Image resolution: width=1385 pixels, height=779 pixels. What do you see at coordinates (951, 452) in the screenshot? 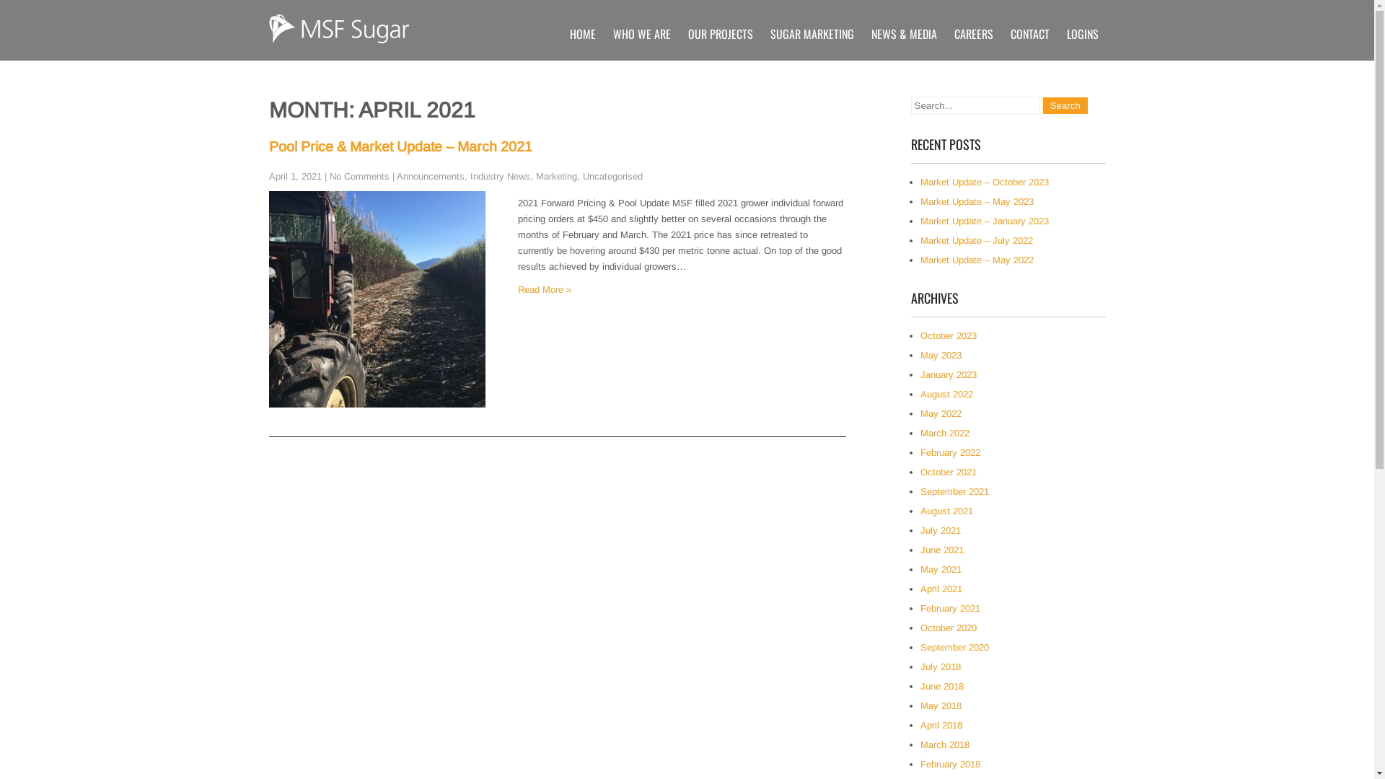
I see `February 2022` at bounding box center [951, 452].